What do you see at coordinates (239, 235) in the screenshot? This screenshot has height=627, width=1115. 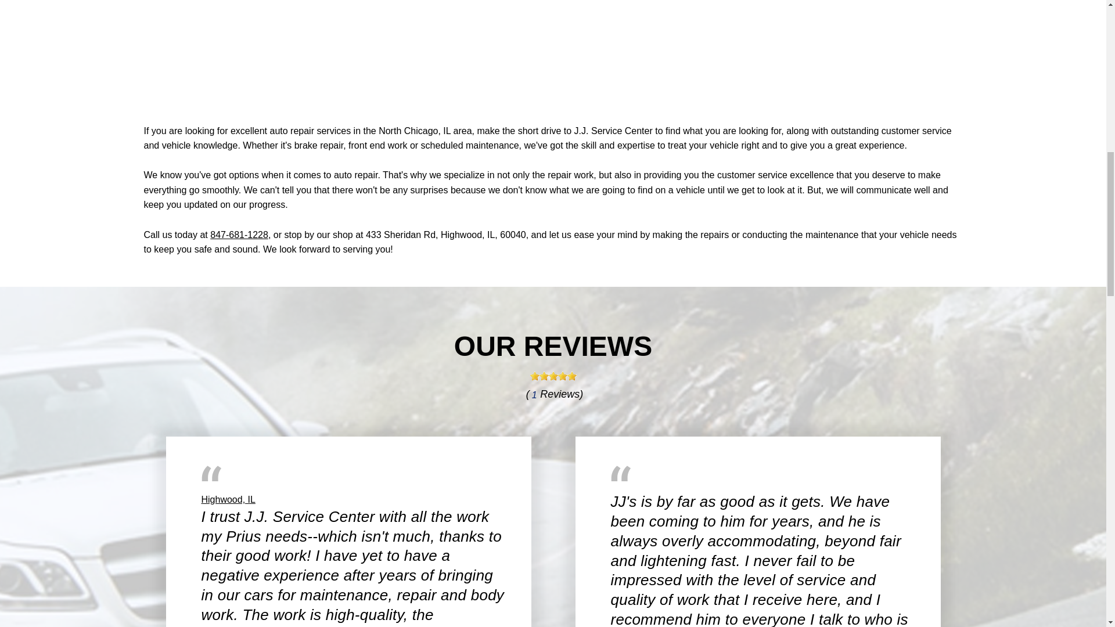 I see `847-681-1228` at bounding box center [239, 235].